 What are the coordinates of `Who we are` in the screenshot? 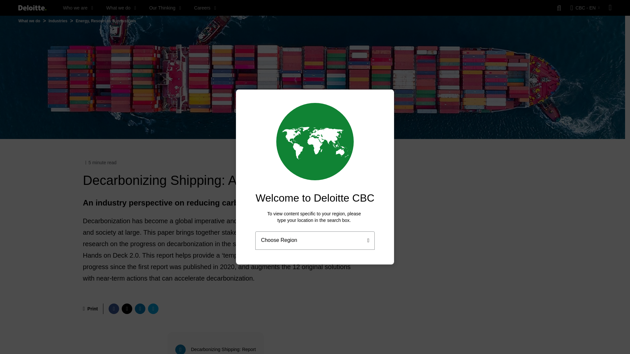 It's located at (78, 8).